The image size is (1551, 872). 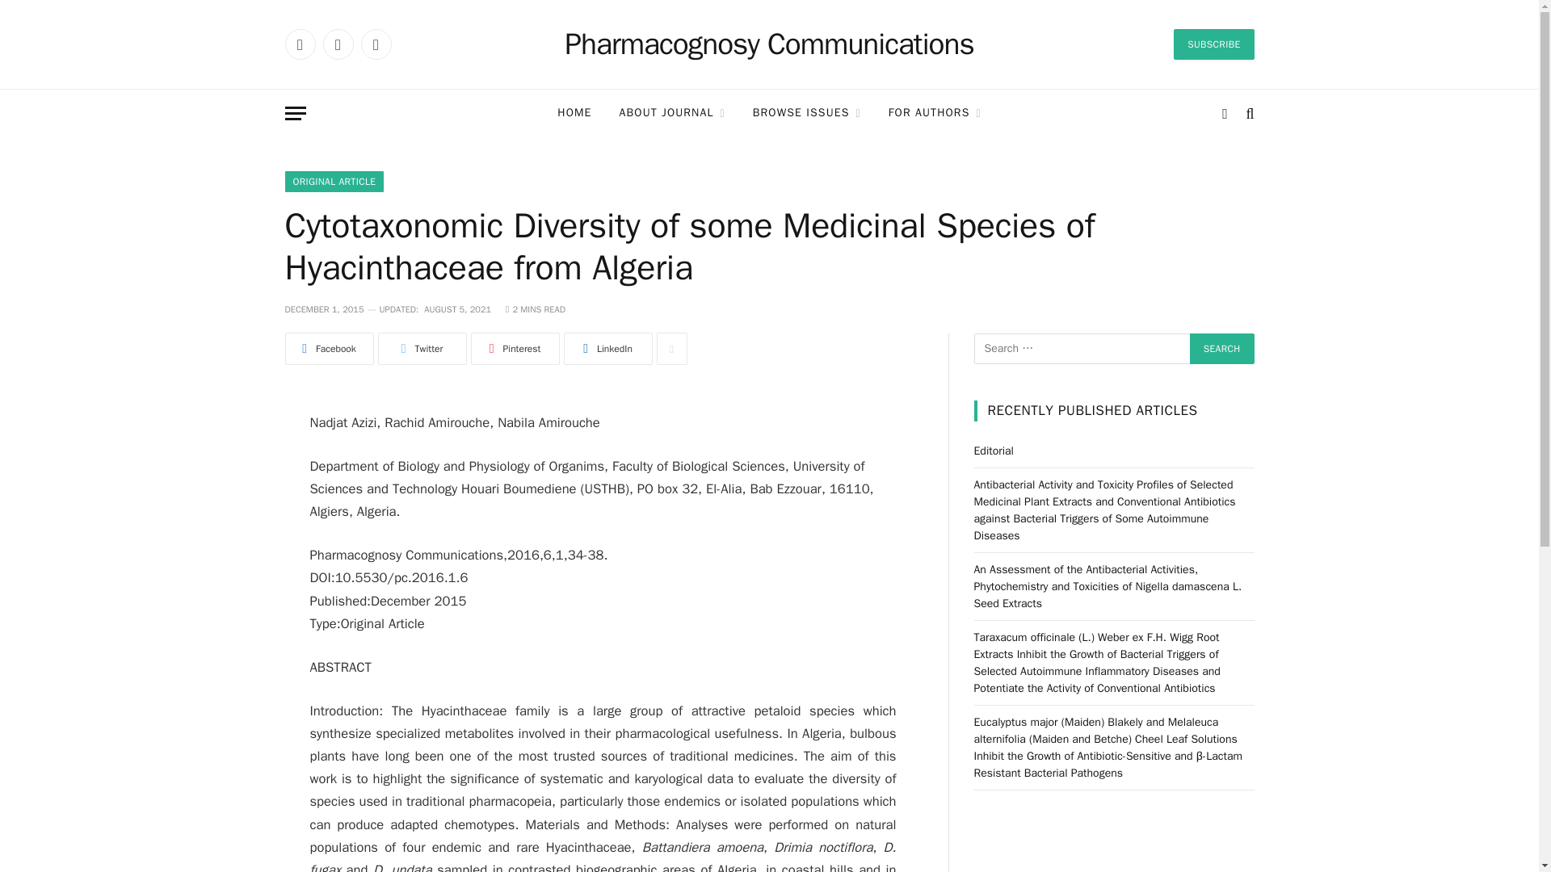 What do you see at coordinates (1247, 113) in the screenshot?
I see `Search` at bounding box center [1247, 113].